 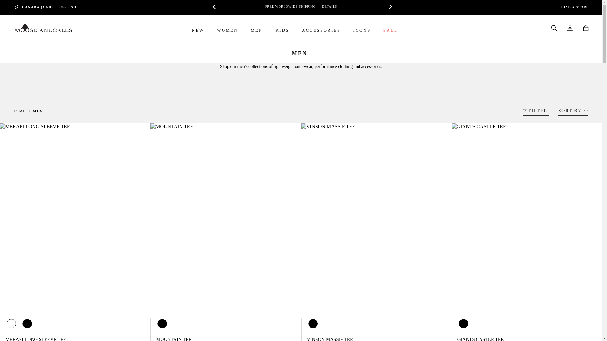 What do you see at coordinates (463, 323) in the screenshot?
I see `Black` at bounding box center [463, 323].